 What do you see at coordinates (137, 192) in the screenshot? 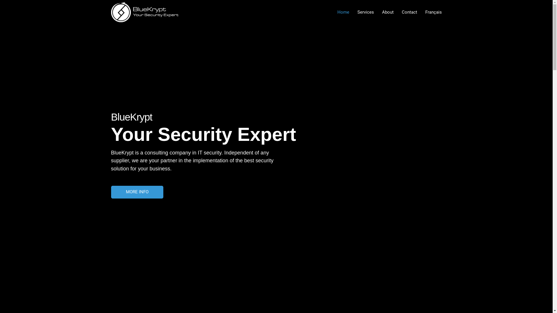
I see `MORE INFO` at bounding box center [137, 192].